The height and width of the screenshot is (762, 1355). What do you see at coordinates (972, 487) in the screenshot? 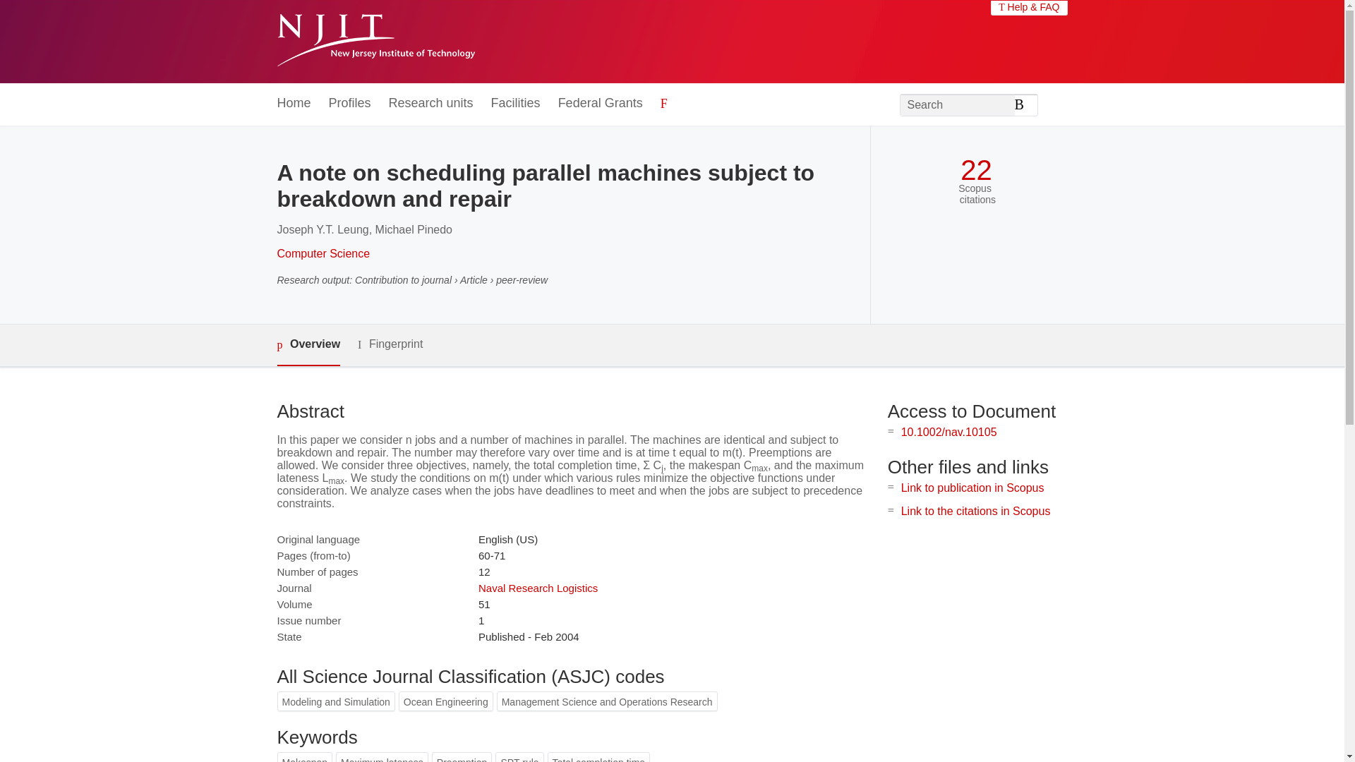
I see `Link to publication in Scopus` at bounding box center [972, 487].